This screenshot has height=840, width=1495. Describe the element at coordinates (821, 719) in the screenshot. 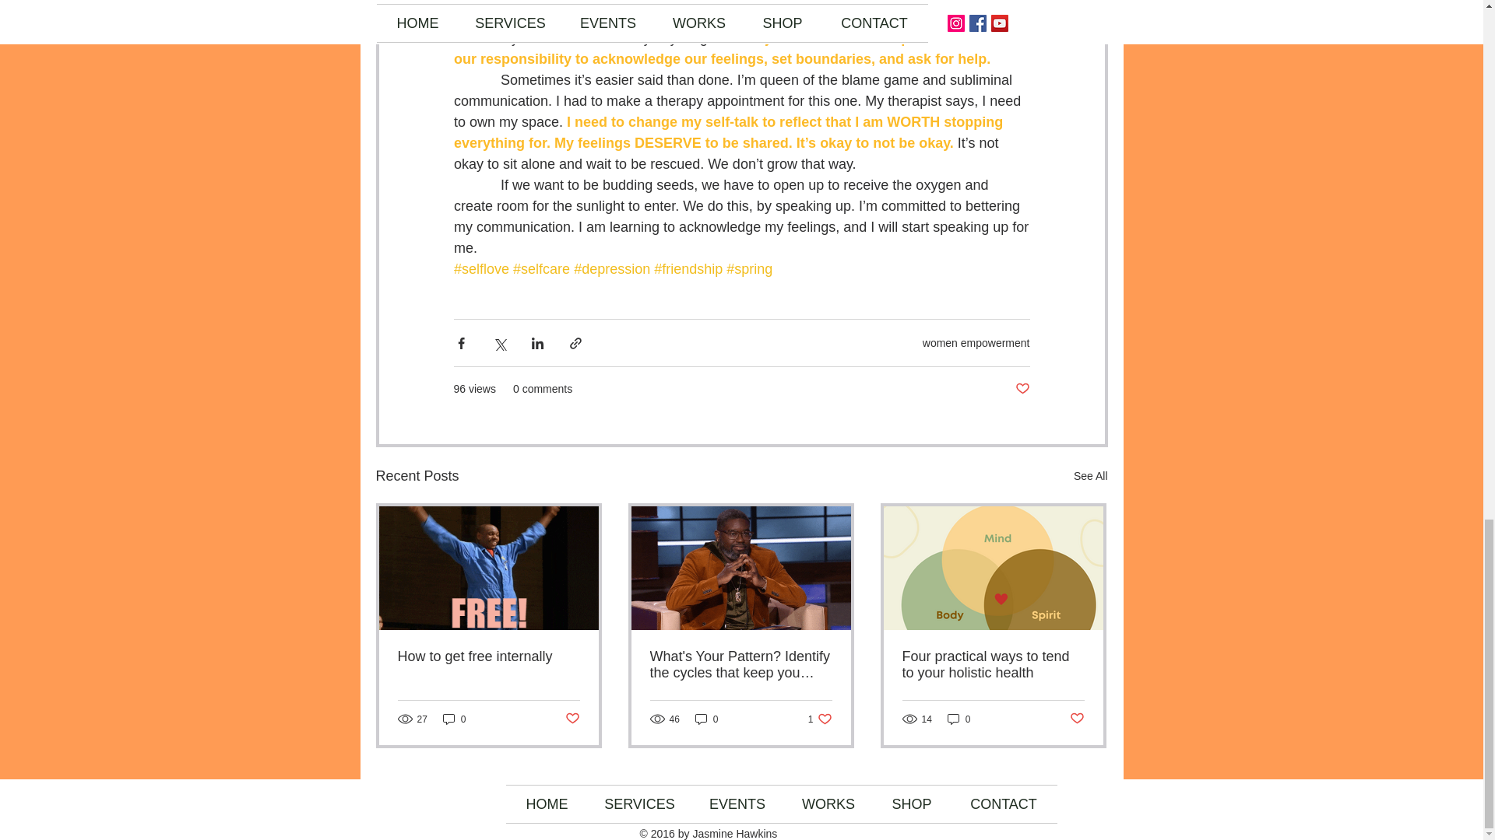

I see `Post not marked as liked` at that location.